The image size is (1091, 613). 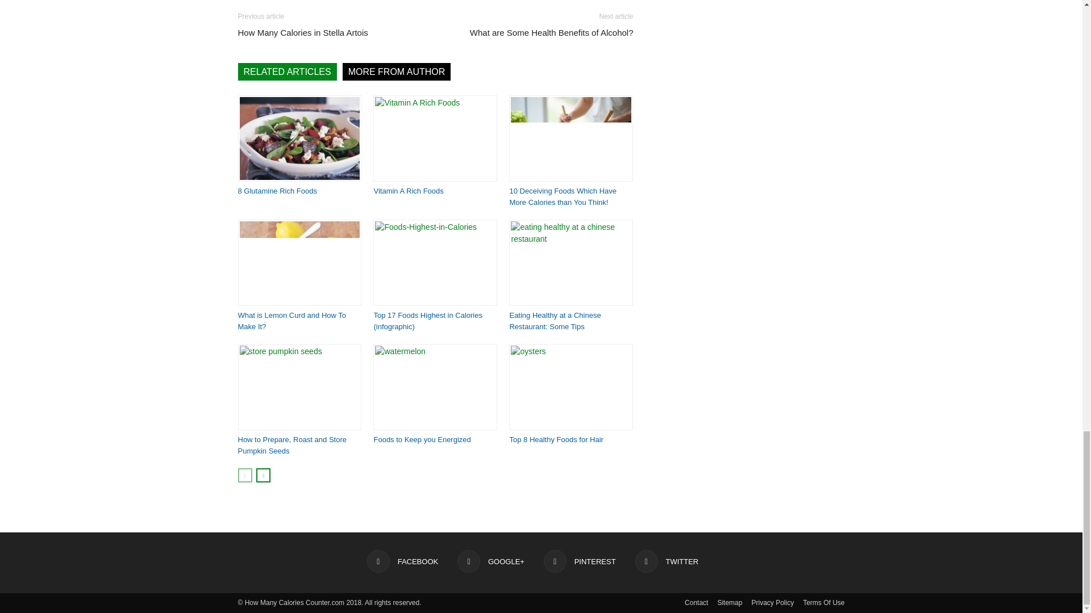 What do you see at coordinates (435, 138) in the screenshot?
I see `Vitamin A Rich Foods` at bounding box center [435, 138].